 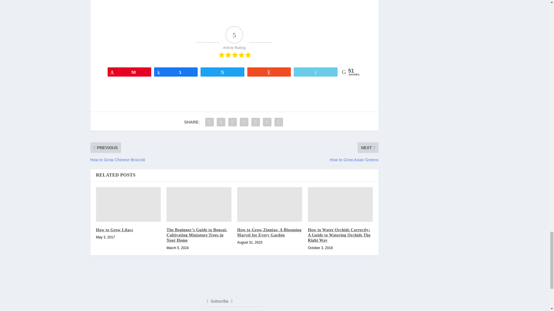 I want to click on How to Grow Zinnias: A Blooming Marvel for Every Garden, so click(x=269, y=204).